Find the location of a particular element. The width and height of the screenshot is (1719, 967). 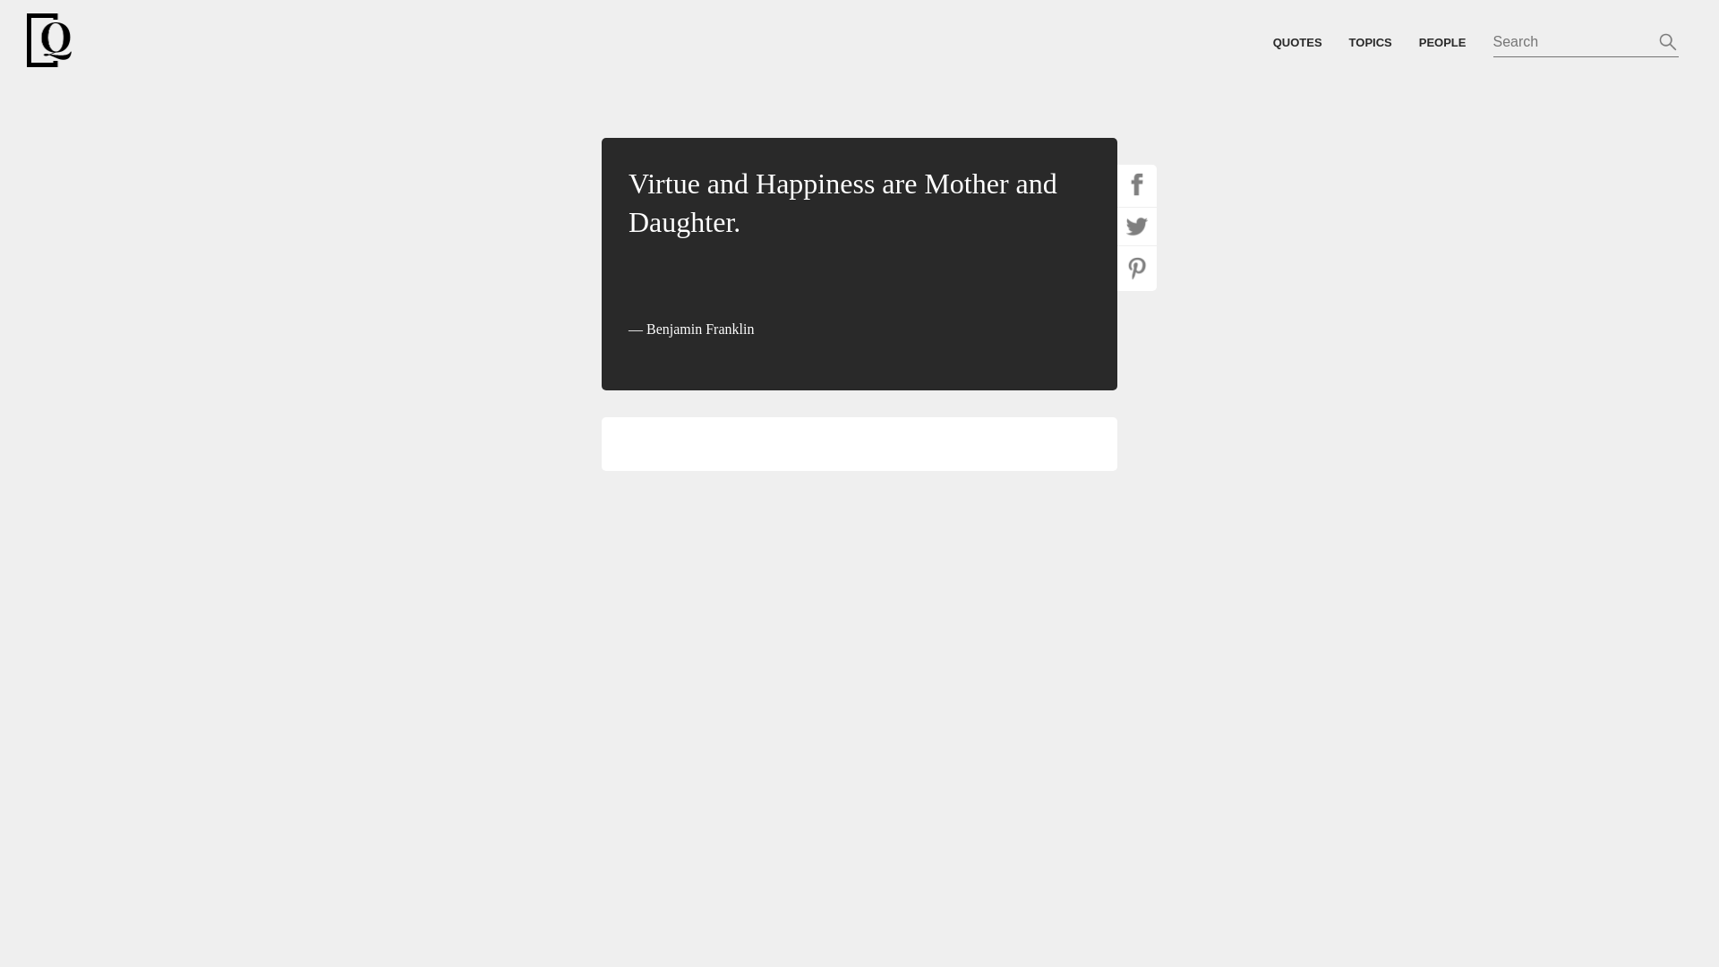

TOPICS is located at coordinates (1384, 41).